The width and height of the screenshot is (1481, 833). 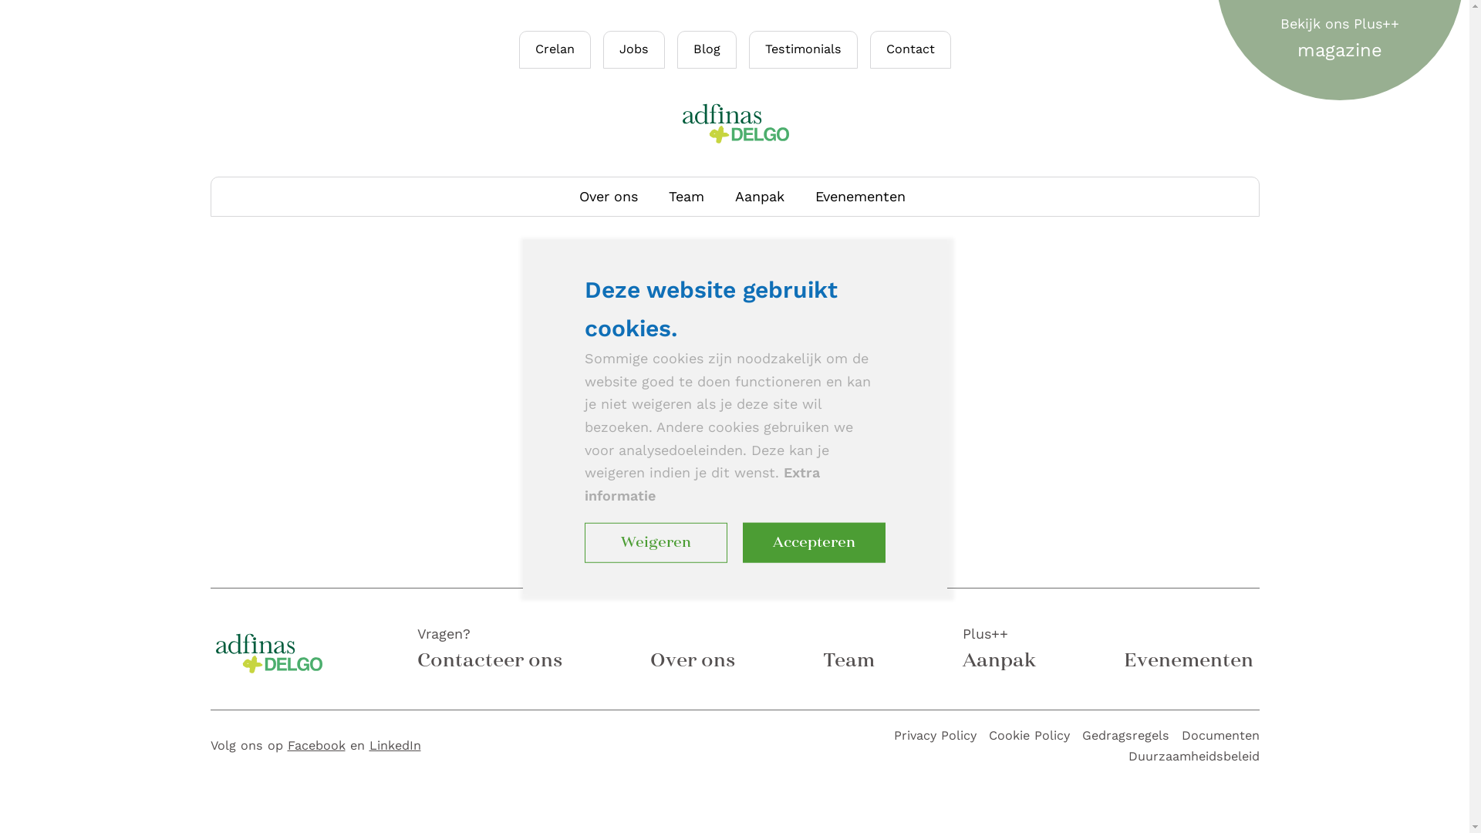 I want to click on Gedragsregels, so click(x=1125, y=736).